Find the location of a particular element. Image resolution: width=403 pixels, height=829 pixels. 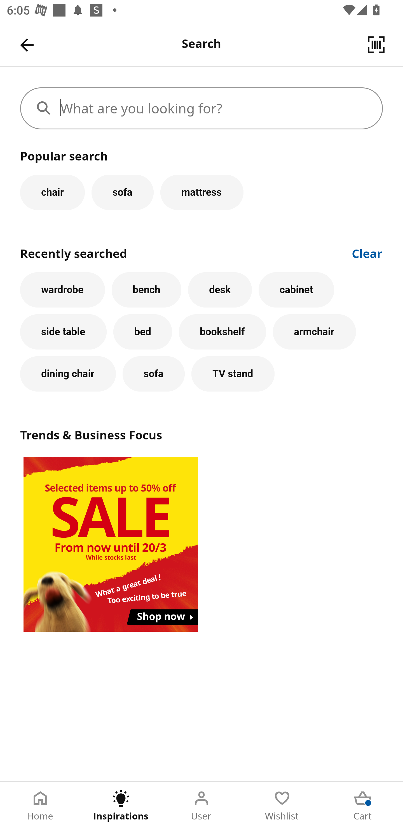

wardrobe is located at coordinates (62, 290).